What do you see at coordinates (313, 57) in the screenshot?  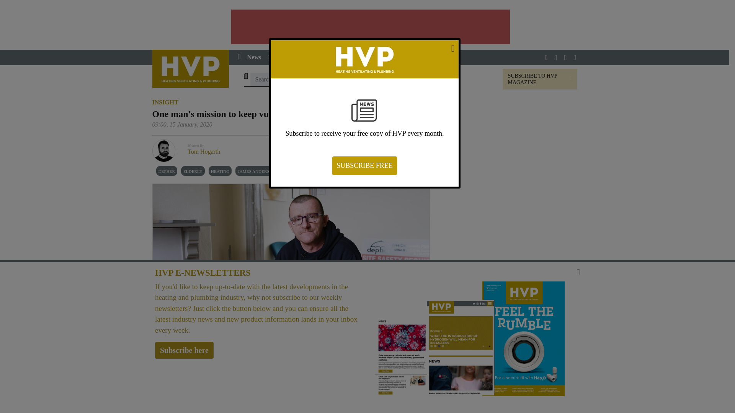 I see `Insight` at bounding box center [313, 57].